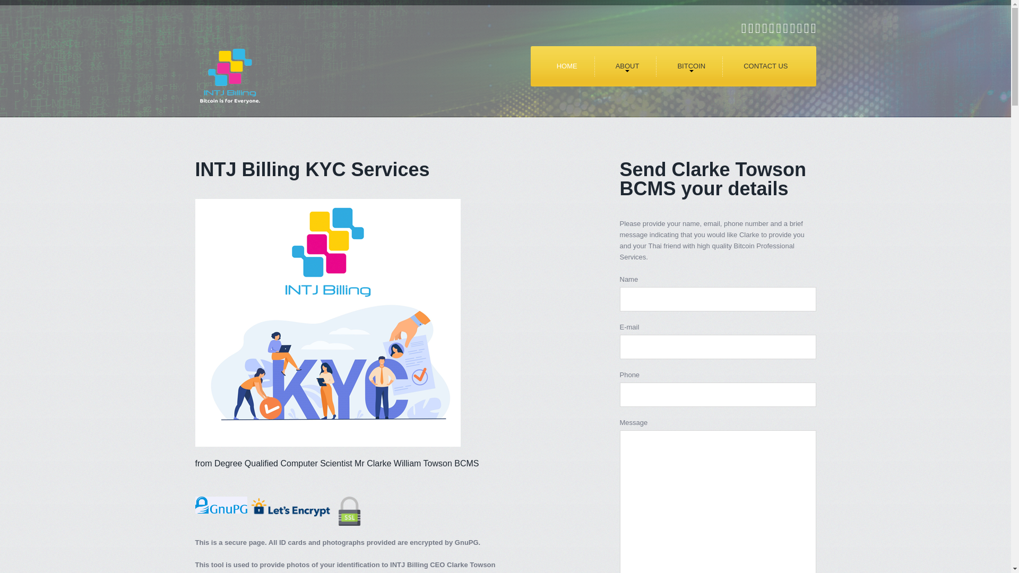 Image resolution: width=1019 pixels, height=573 pixels. I want to click on BITCOIN, so click(691, 66).